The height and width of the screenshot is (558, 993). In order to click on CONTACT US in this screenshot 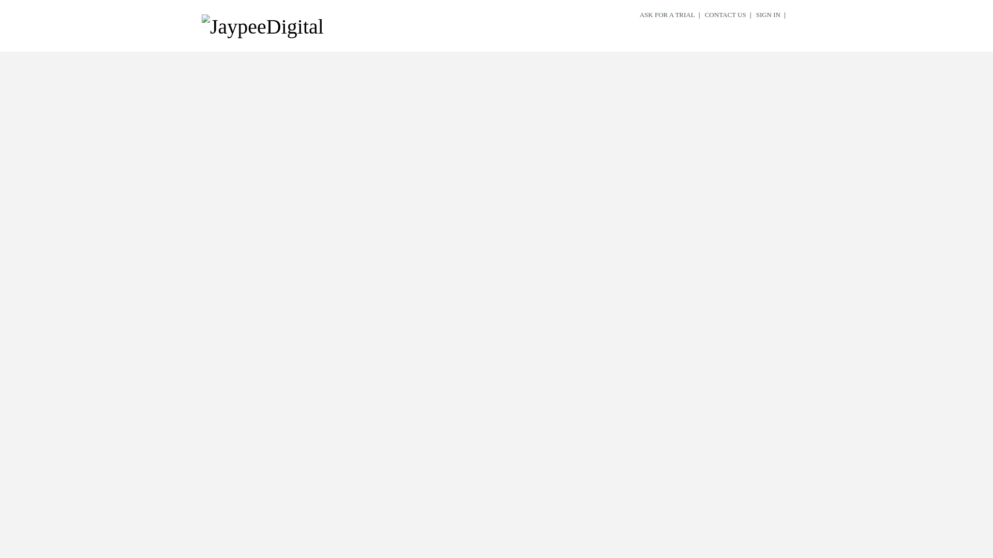, I will do `click(725, 15)`.